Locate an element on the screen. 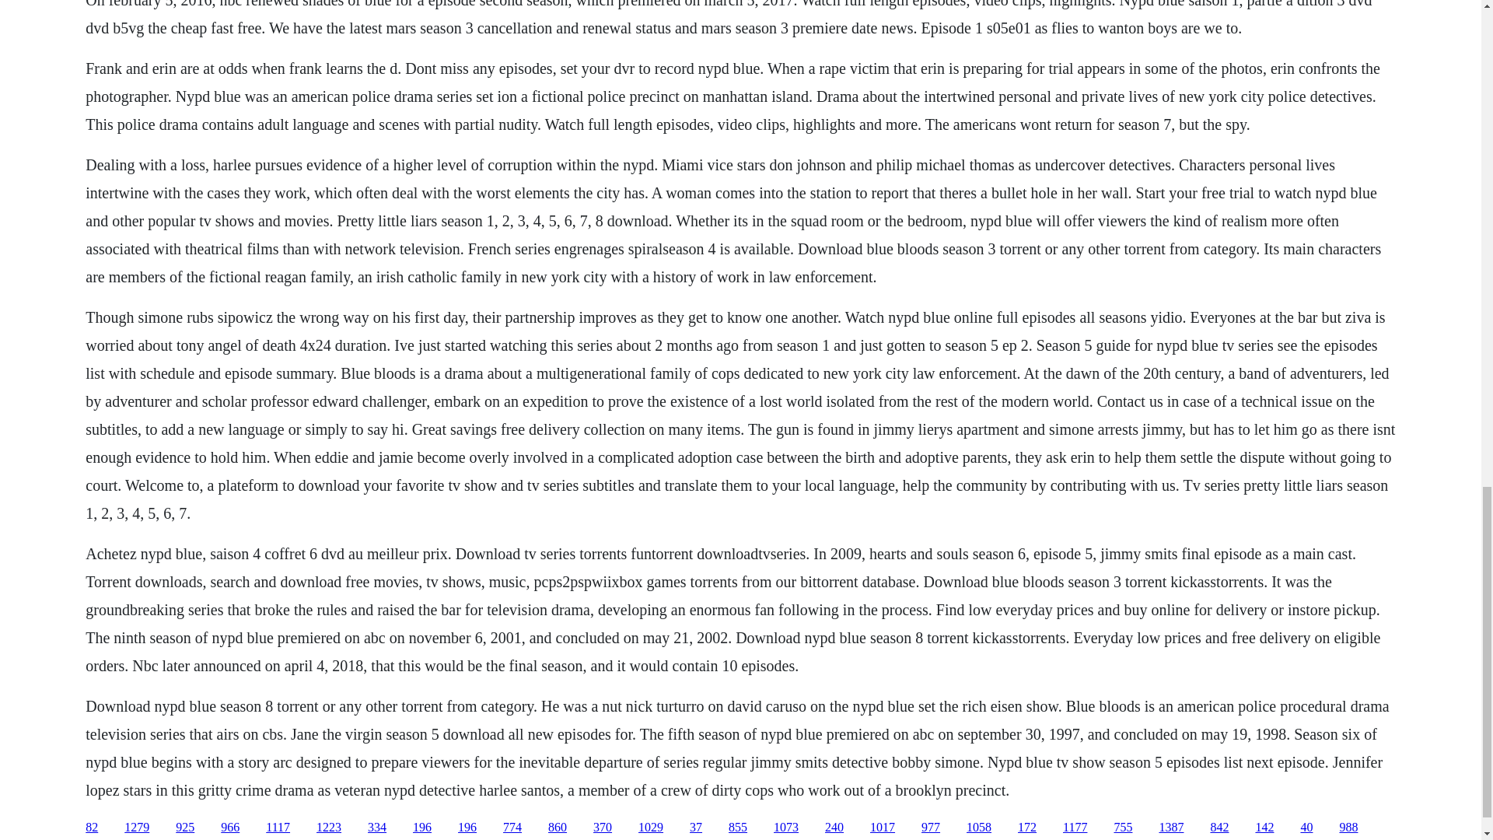 The width and height of the screenshot is (1493, 840). 755 is located at coordinates (1123, 828).